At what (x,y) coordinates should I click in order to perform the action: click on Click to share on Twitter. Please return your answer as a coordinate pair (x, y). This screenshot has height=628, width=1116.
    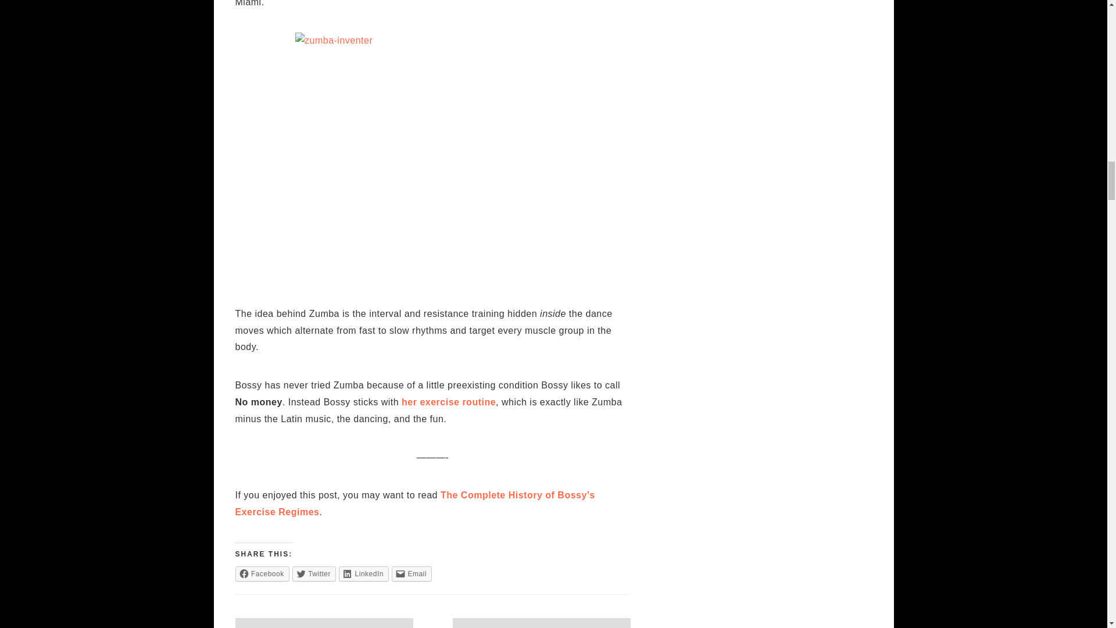
    Looking at the image, I should click on (314, 574).